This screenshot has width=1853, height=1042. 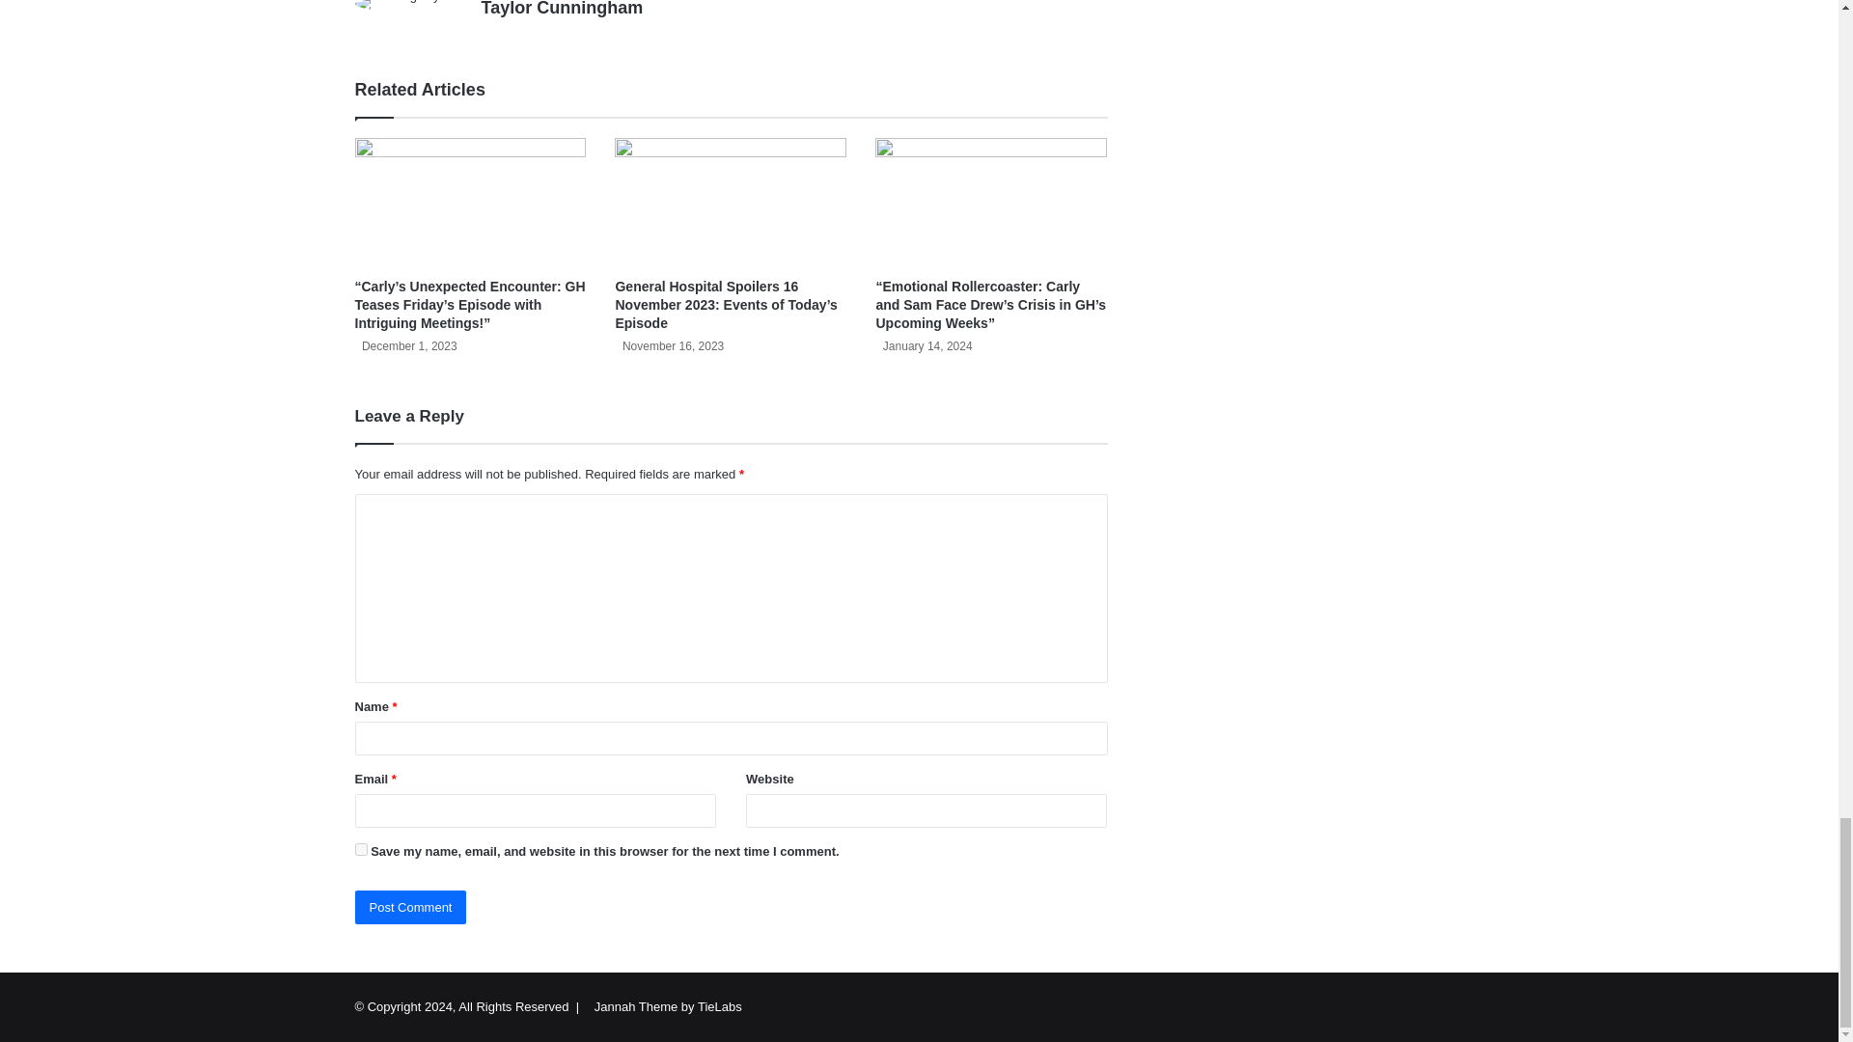 I want to click on Post Comment, so click(x=411, y=907).